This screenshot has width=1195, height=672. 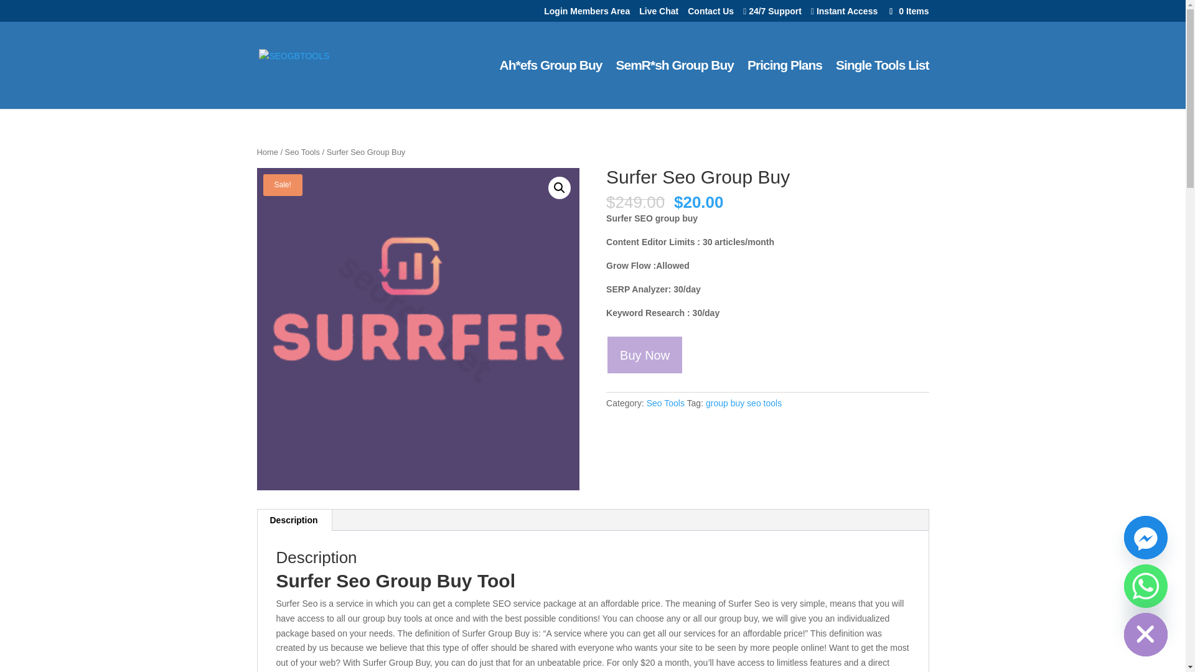 I want to click on Seo Group Buy tools list, so click(x=881, y=85).